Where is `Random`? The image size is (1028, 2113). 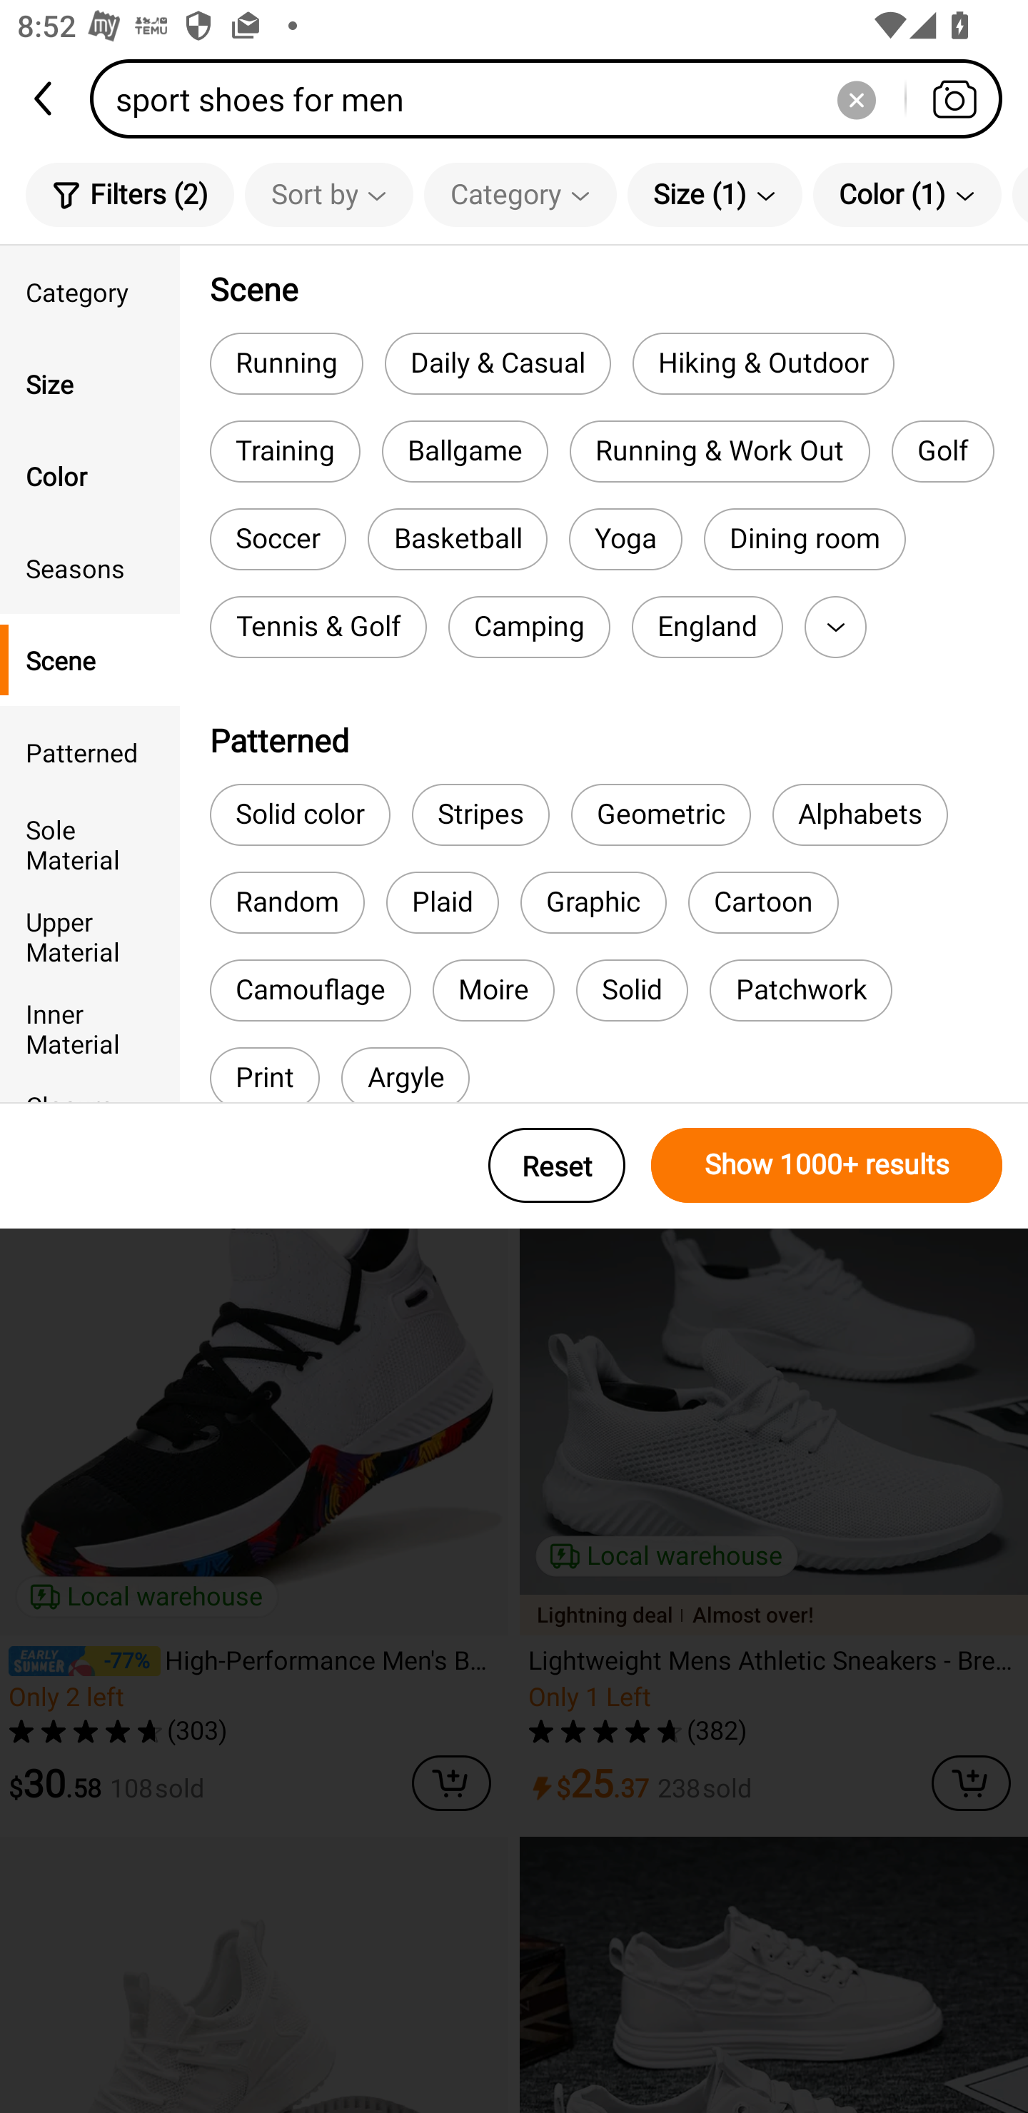
Random is located at coordinates (287, 902).